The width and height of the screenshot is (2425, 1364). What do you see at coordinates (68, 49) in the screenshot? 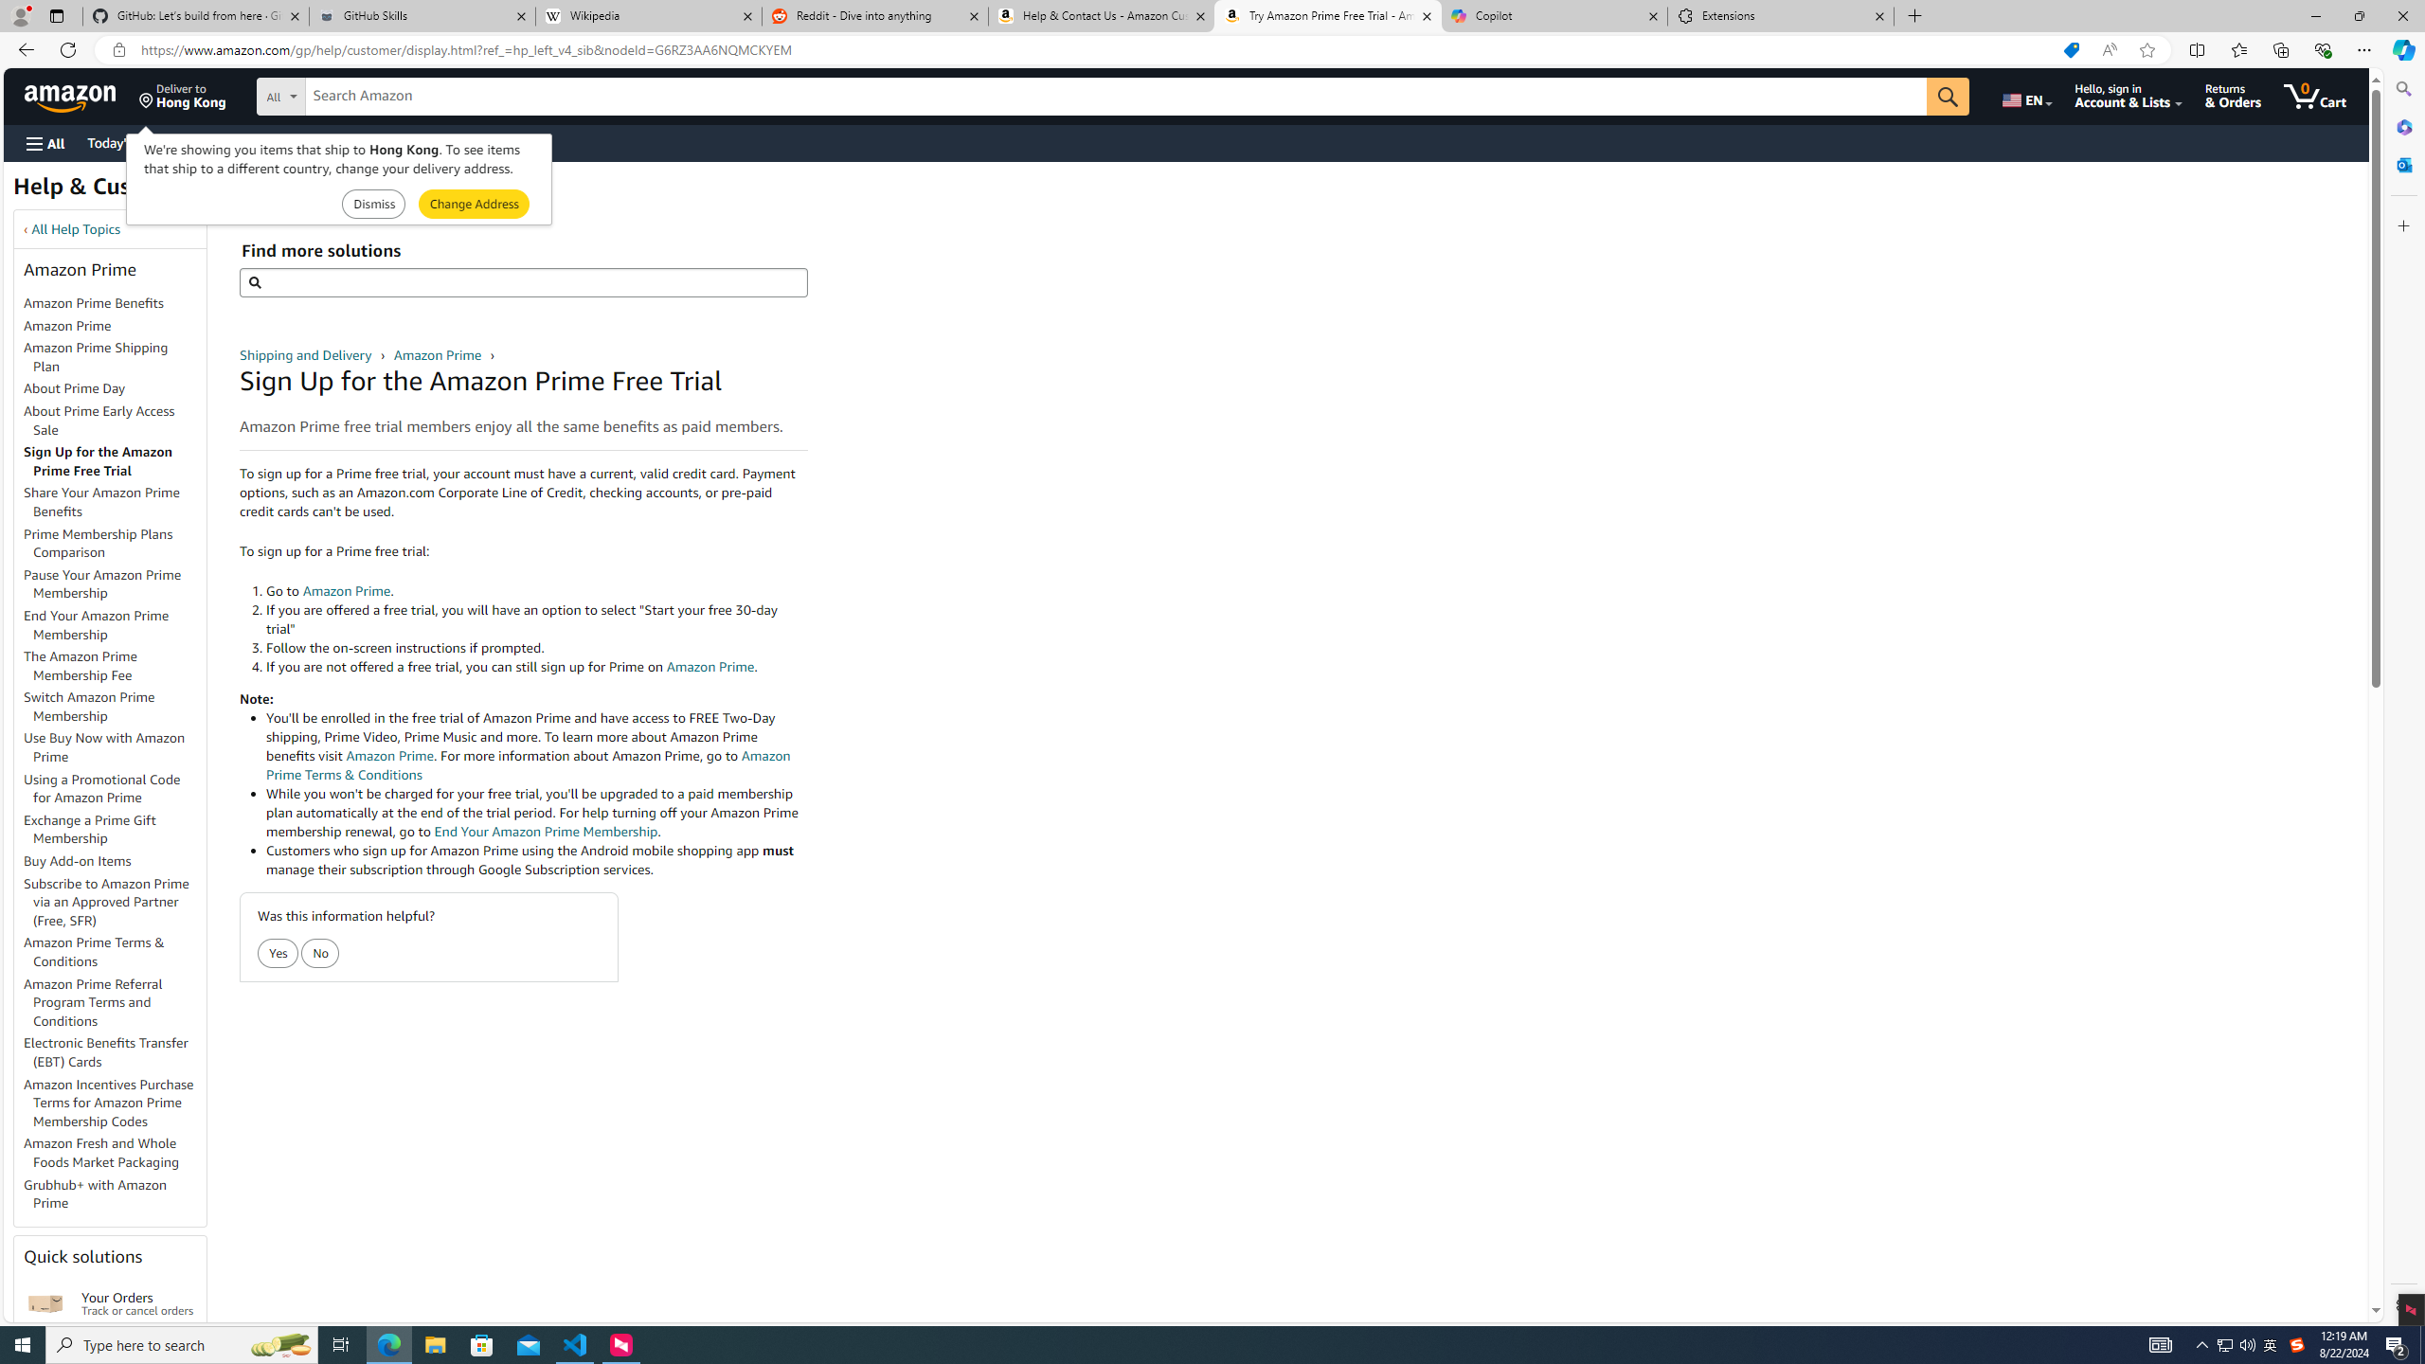
I see `Refresh` at bounding box center [68, 49].